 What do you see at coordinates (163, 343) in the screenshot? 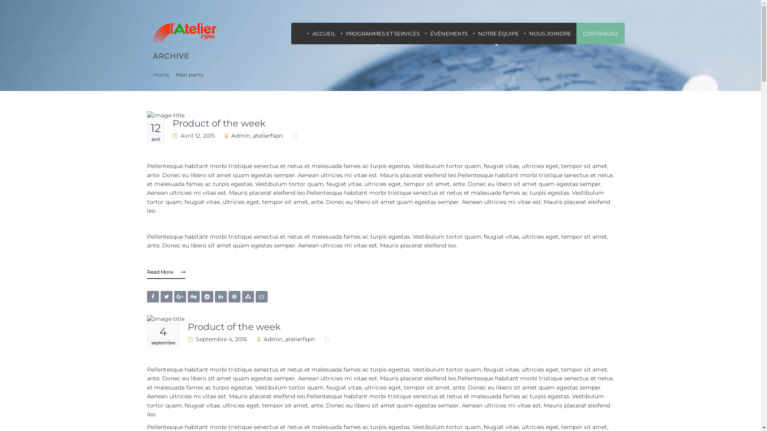
I see `septembre` at bounding box center [163, 343].